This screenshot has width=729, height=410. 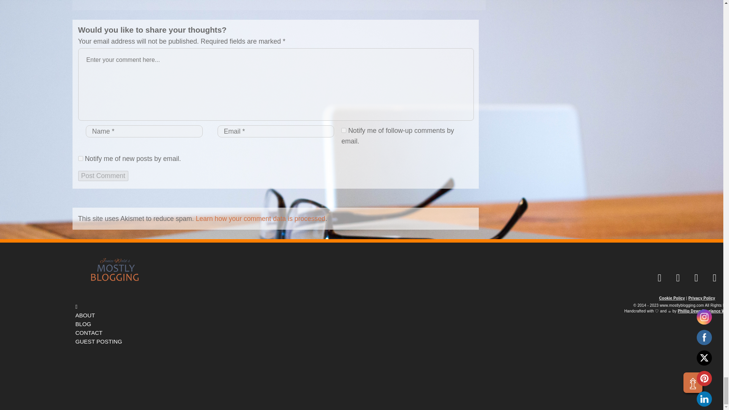 What do you see at coordinates (715, 278) in the screenshot?
I see `Instagram` at bounding box center [715, 278].